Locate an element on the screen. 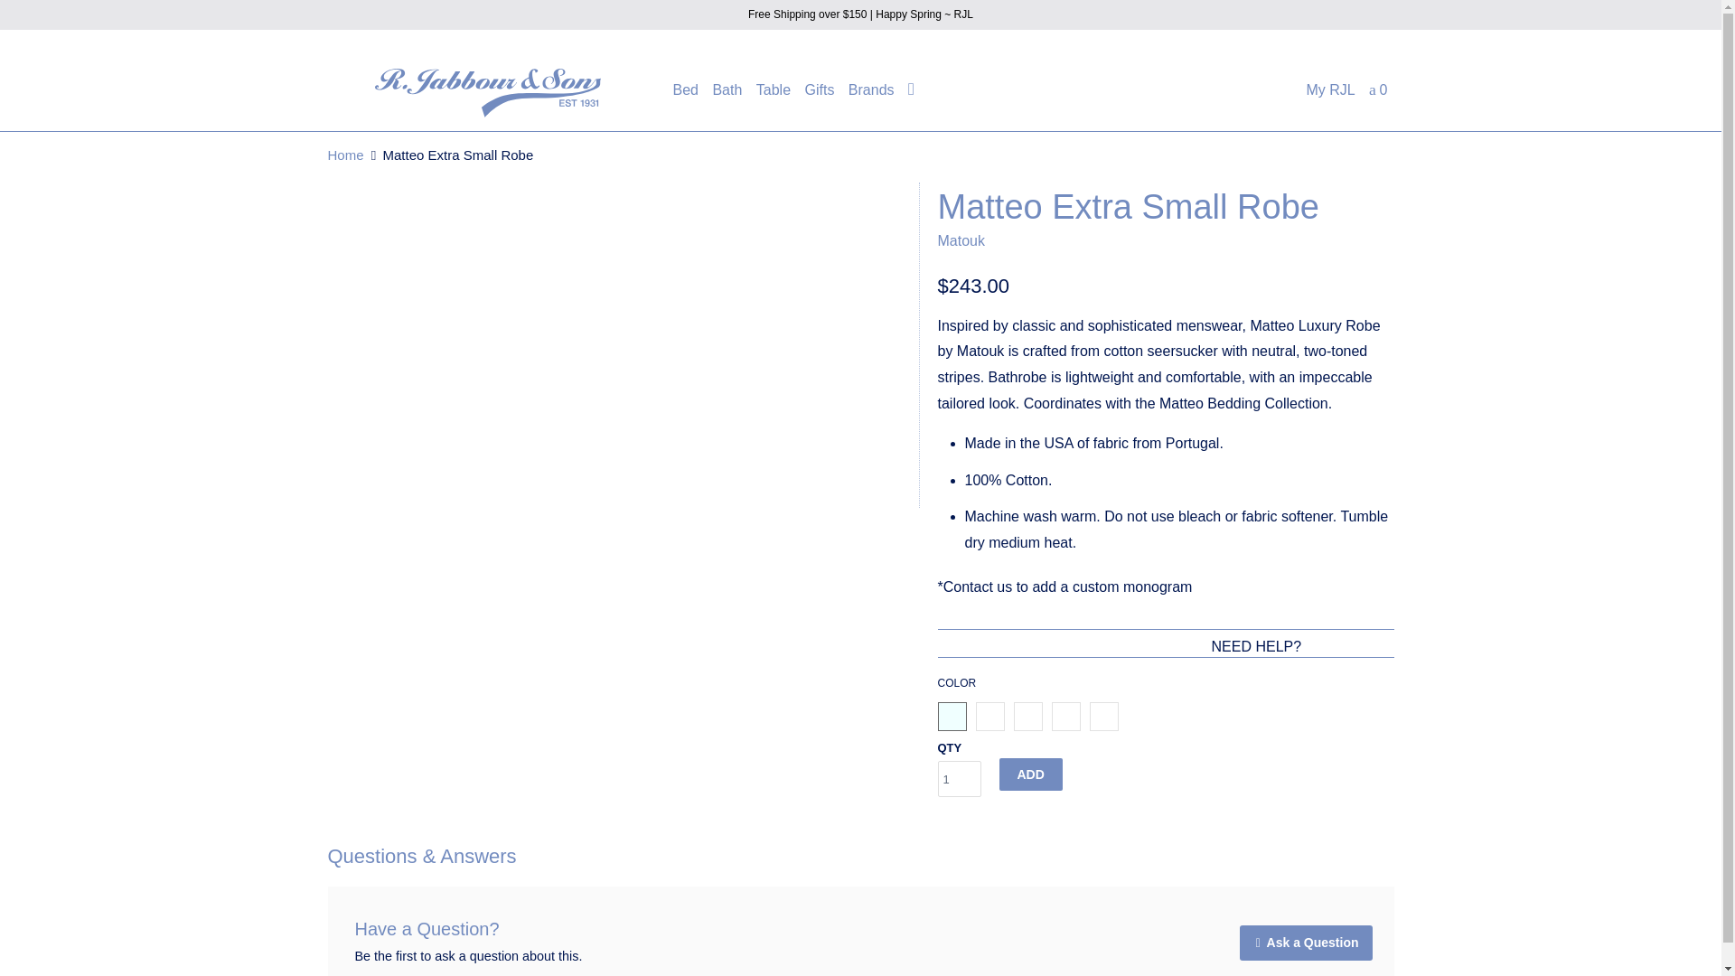 The width and height of the screenshot is (1735, 976). Jabbour Linens is located at coordinates (487, 92).